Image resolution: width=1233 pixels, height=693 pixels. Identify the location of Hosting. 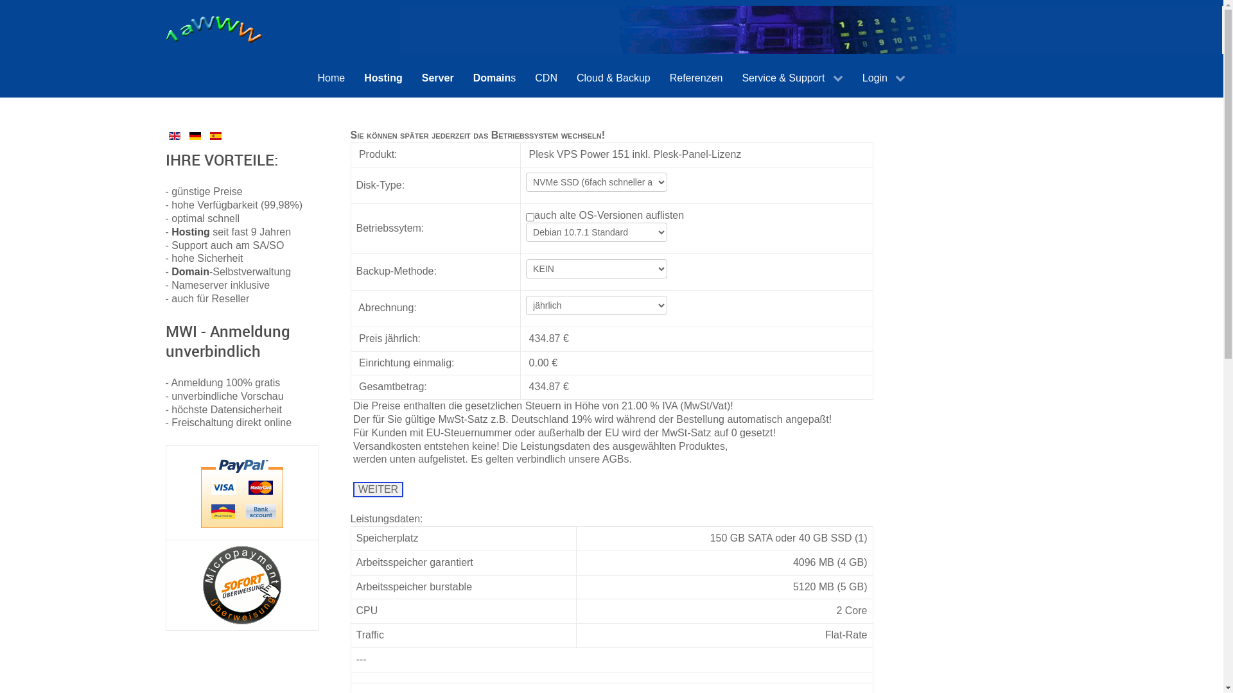
(383, 78).